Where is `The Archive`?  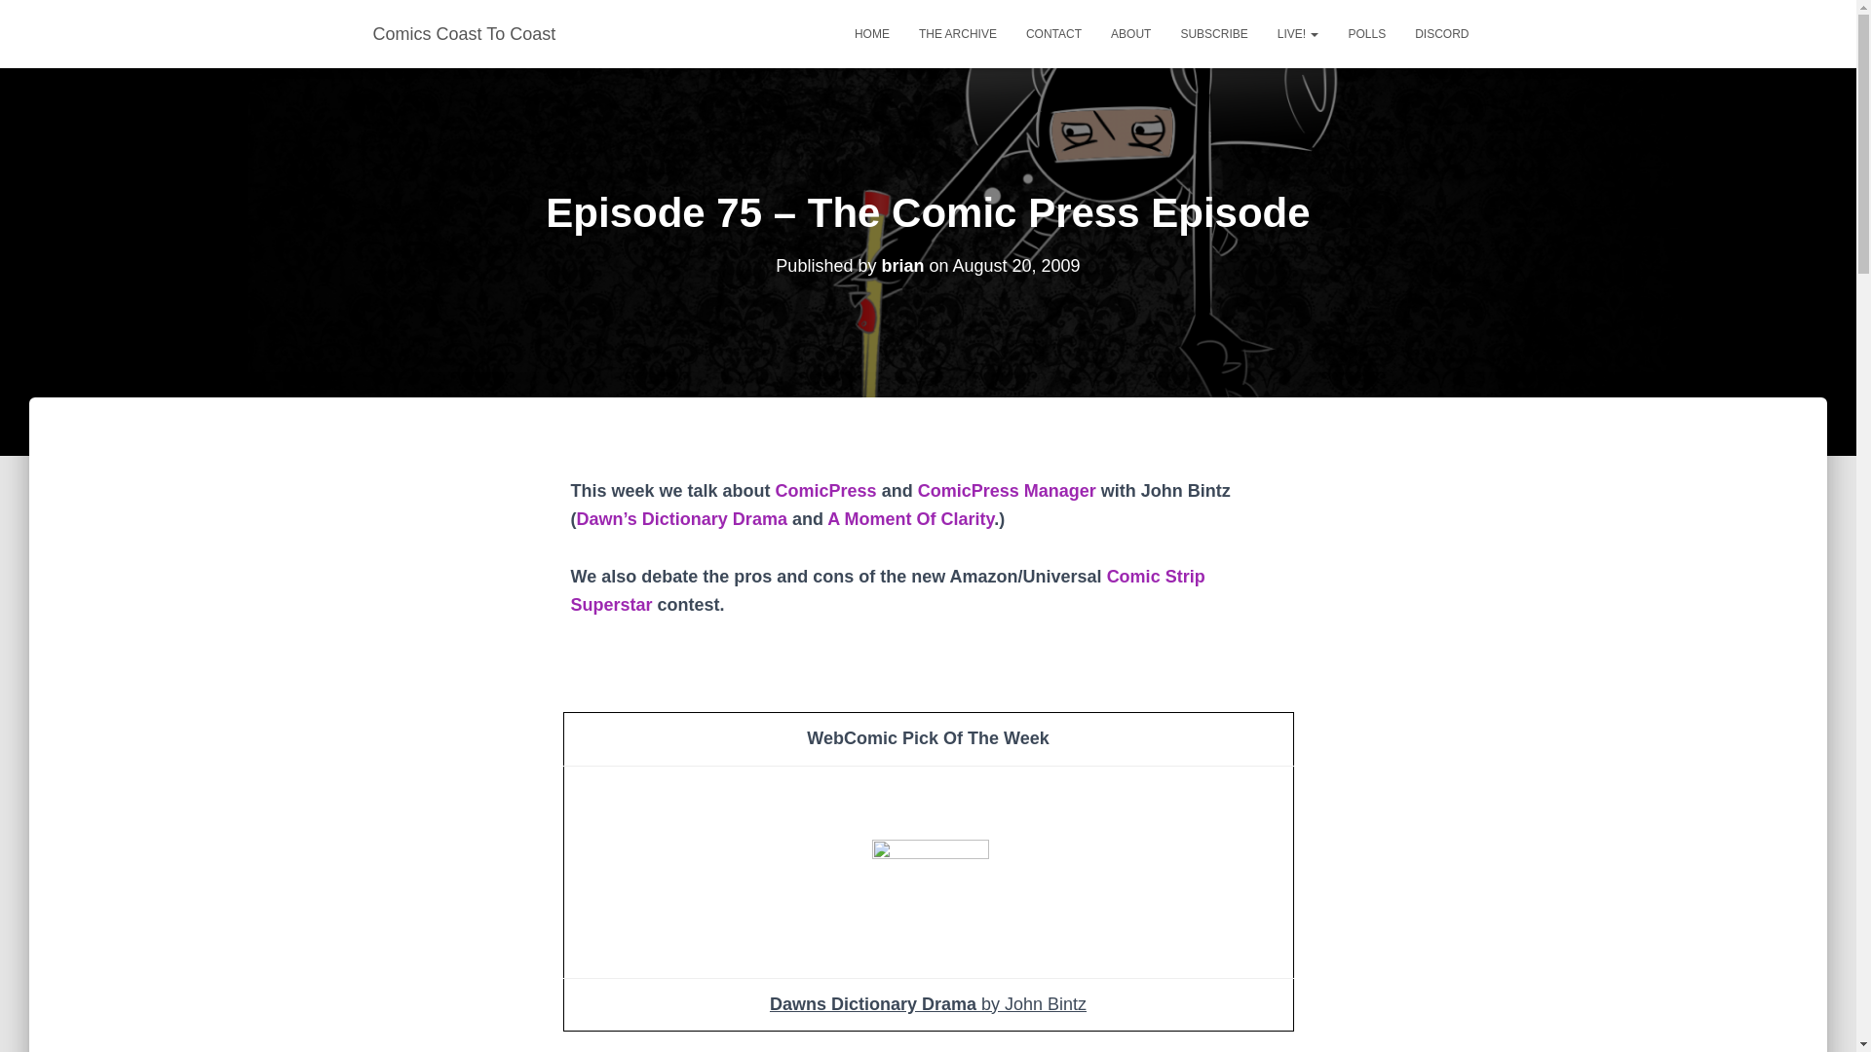
The Archive is located at coordinates (957, 33).